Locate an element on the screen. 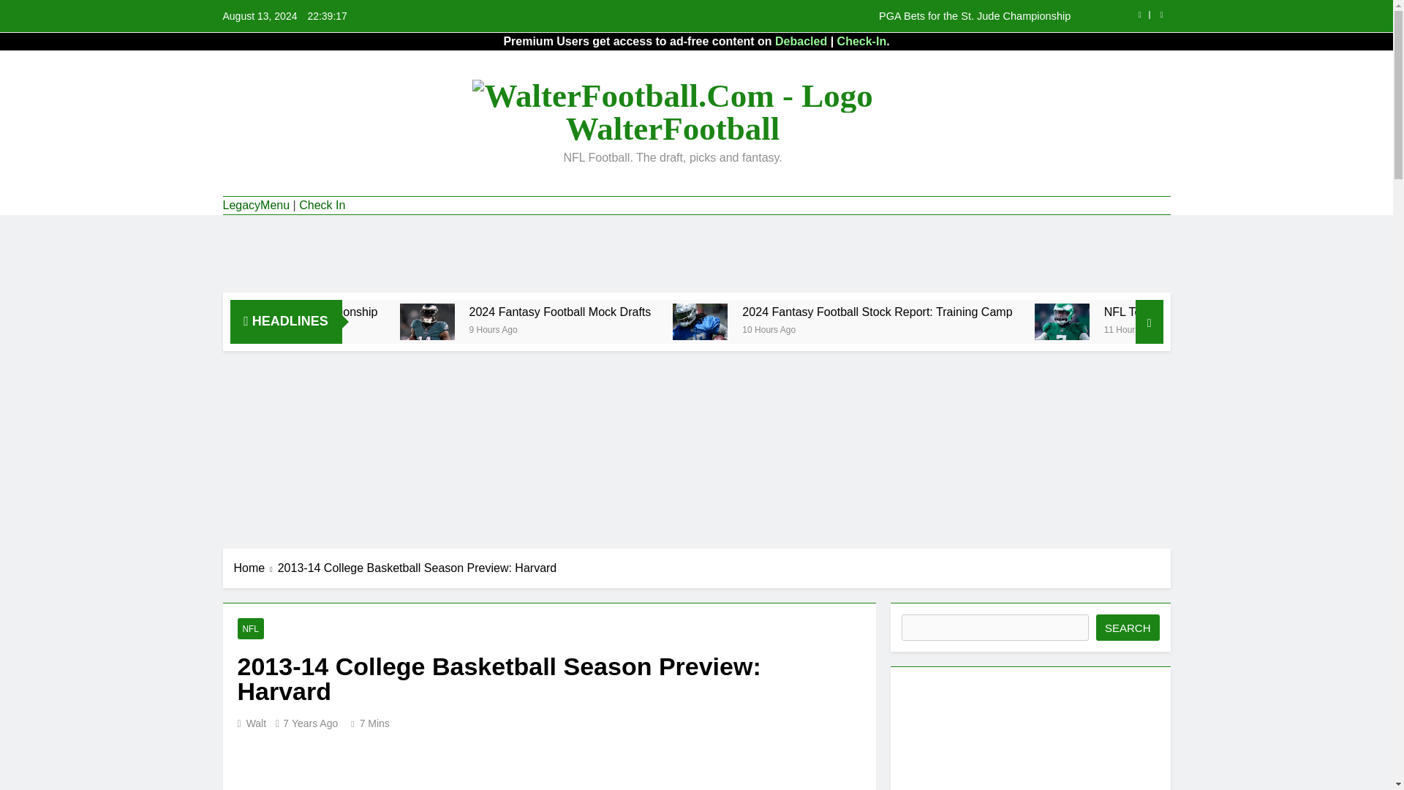 The image size is (1404, 790). Check In is located at coordinates (322, 205).